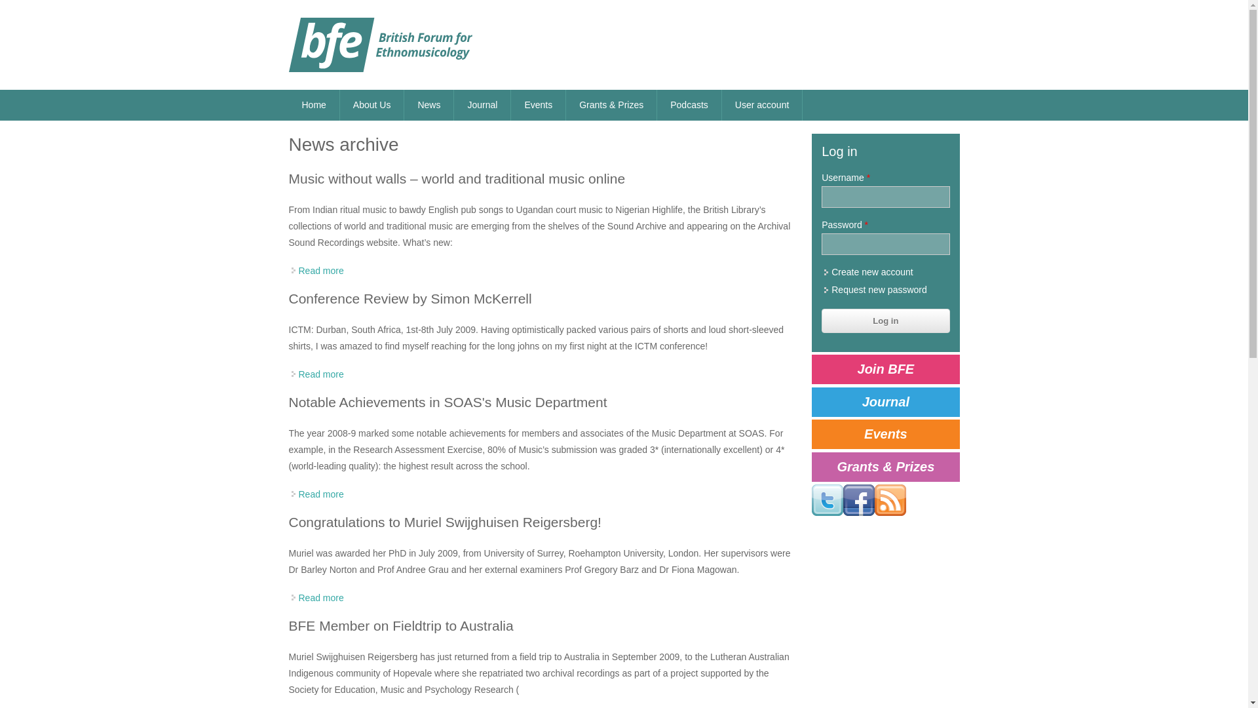 This screenshot has height=708, width=1258. Describe the element at coordinates (429, 105) in the screenshot. I see `News` at that location.